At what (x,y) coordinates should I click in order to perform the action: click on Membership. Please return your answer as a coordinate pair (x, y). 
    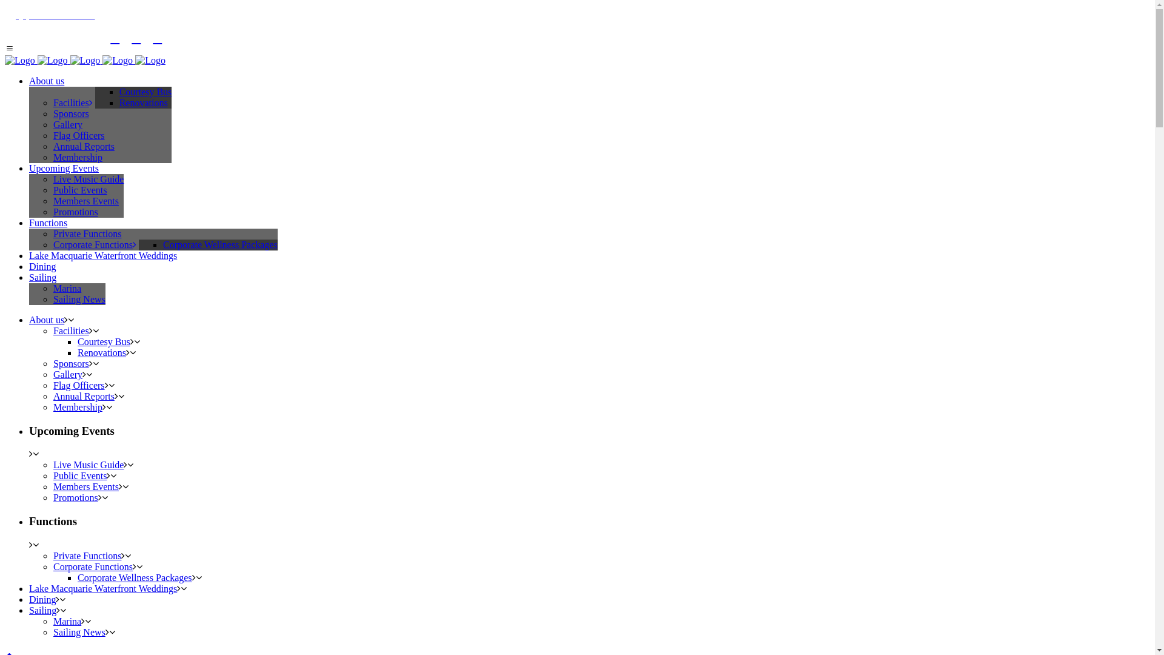
    Looking at the image, I should click on (78, 158).